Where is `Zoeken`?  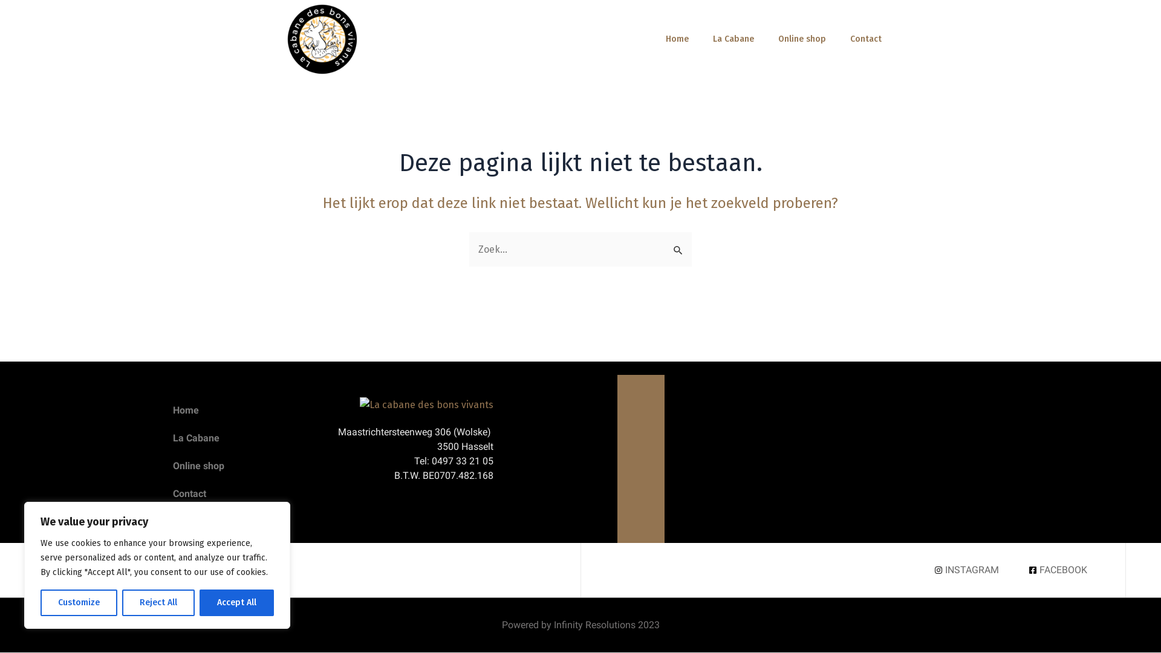
Zoeken is located at coordinates (678, 244).